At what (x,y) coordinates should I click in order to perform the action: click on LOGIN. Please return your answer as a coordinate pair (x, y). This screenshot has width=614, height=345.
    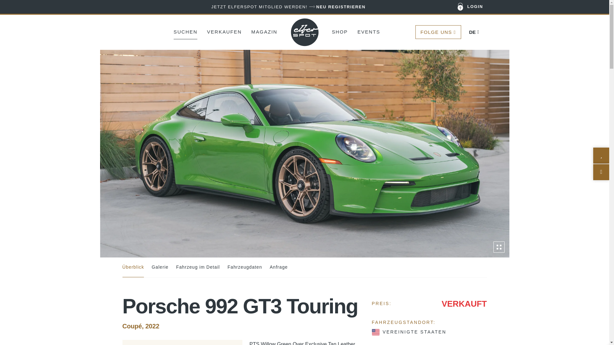
    Looking at the image, I should click on (470, 7).